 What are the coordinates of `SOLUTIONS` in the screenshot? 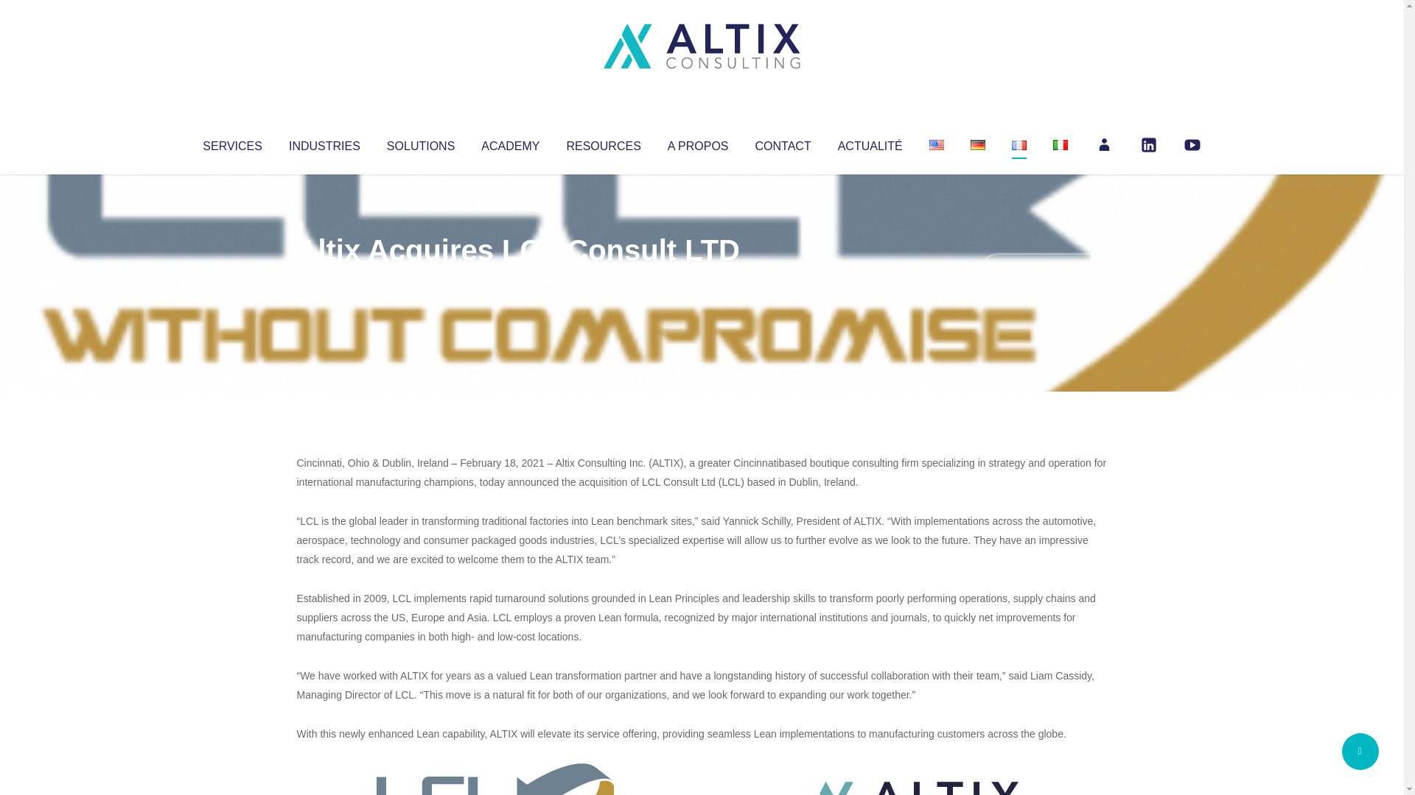 It's located at (420, 143).